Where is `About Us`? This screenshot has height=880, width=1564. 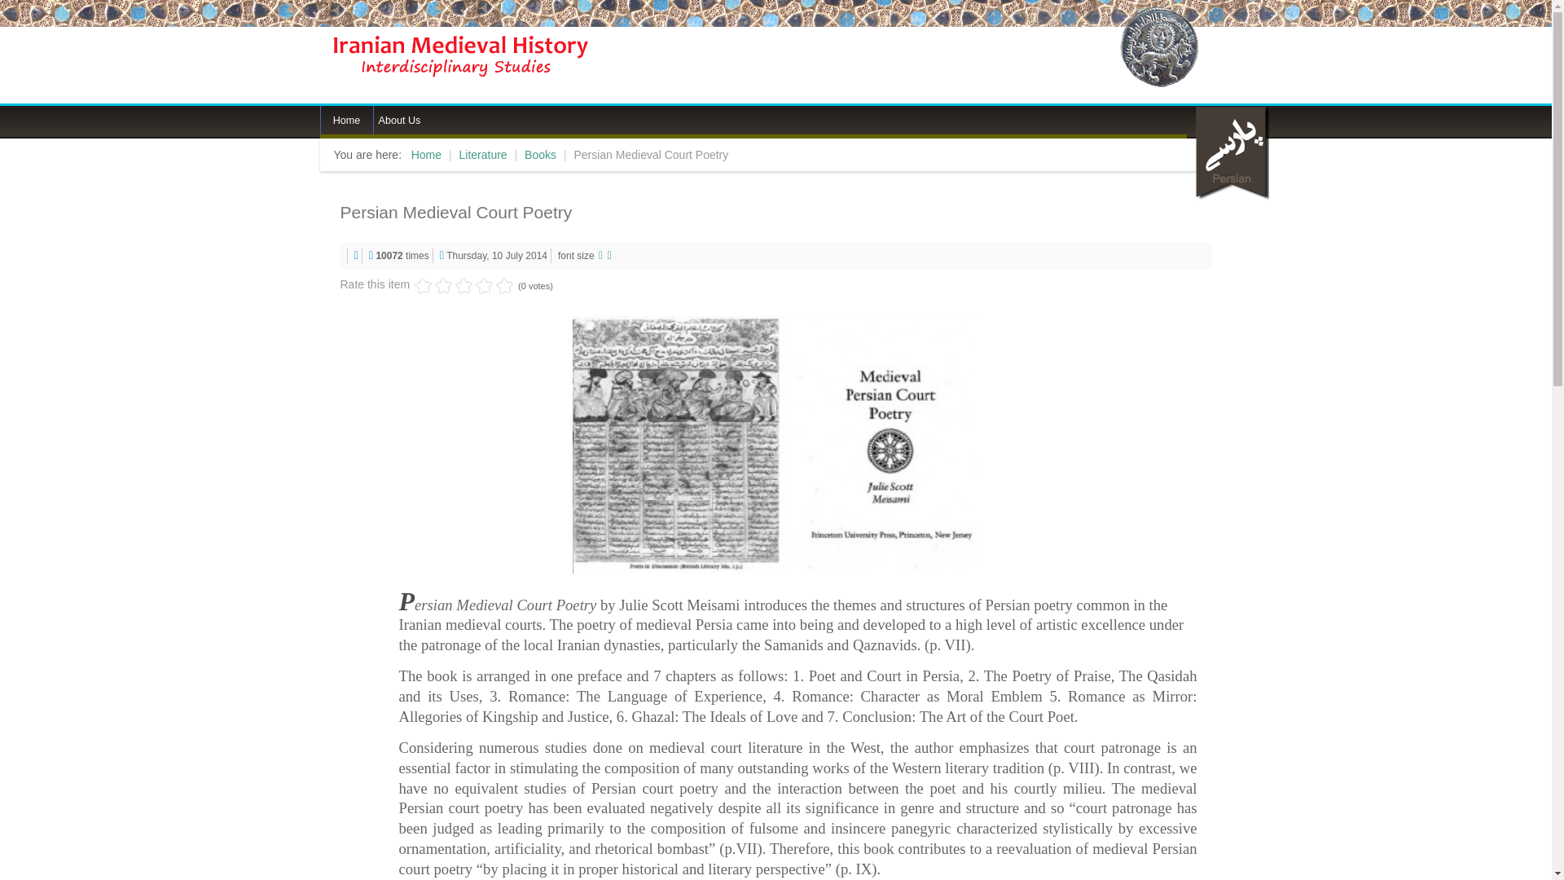 About Us is located at coordinates (400, 120).